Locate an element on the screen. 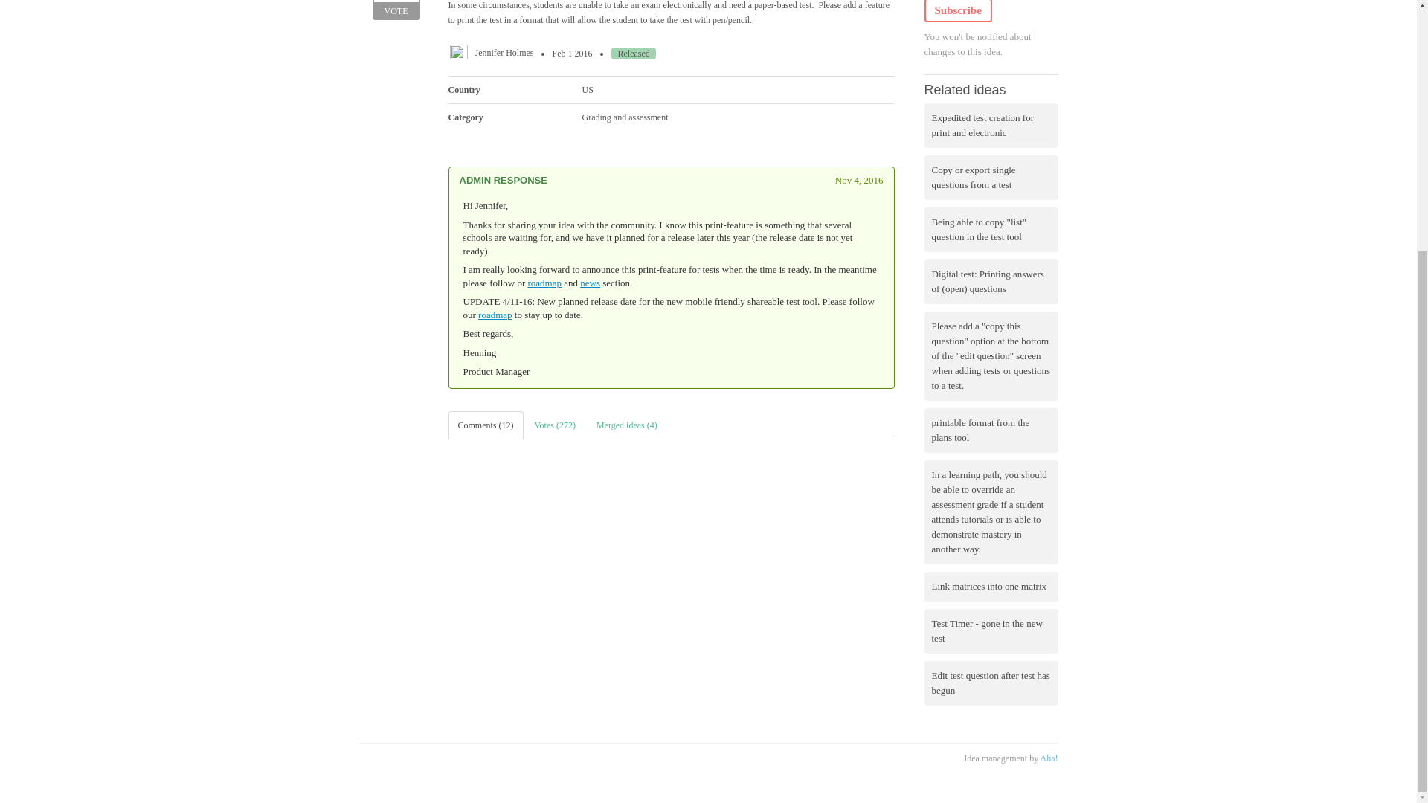 This screenshot has height=803, width=1428. Released is located at coordinates (633, 53).